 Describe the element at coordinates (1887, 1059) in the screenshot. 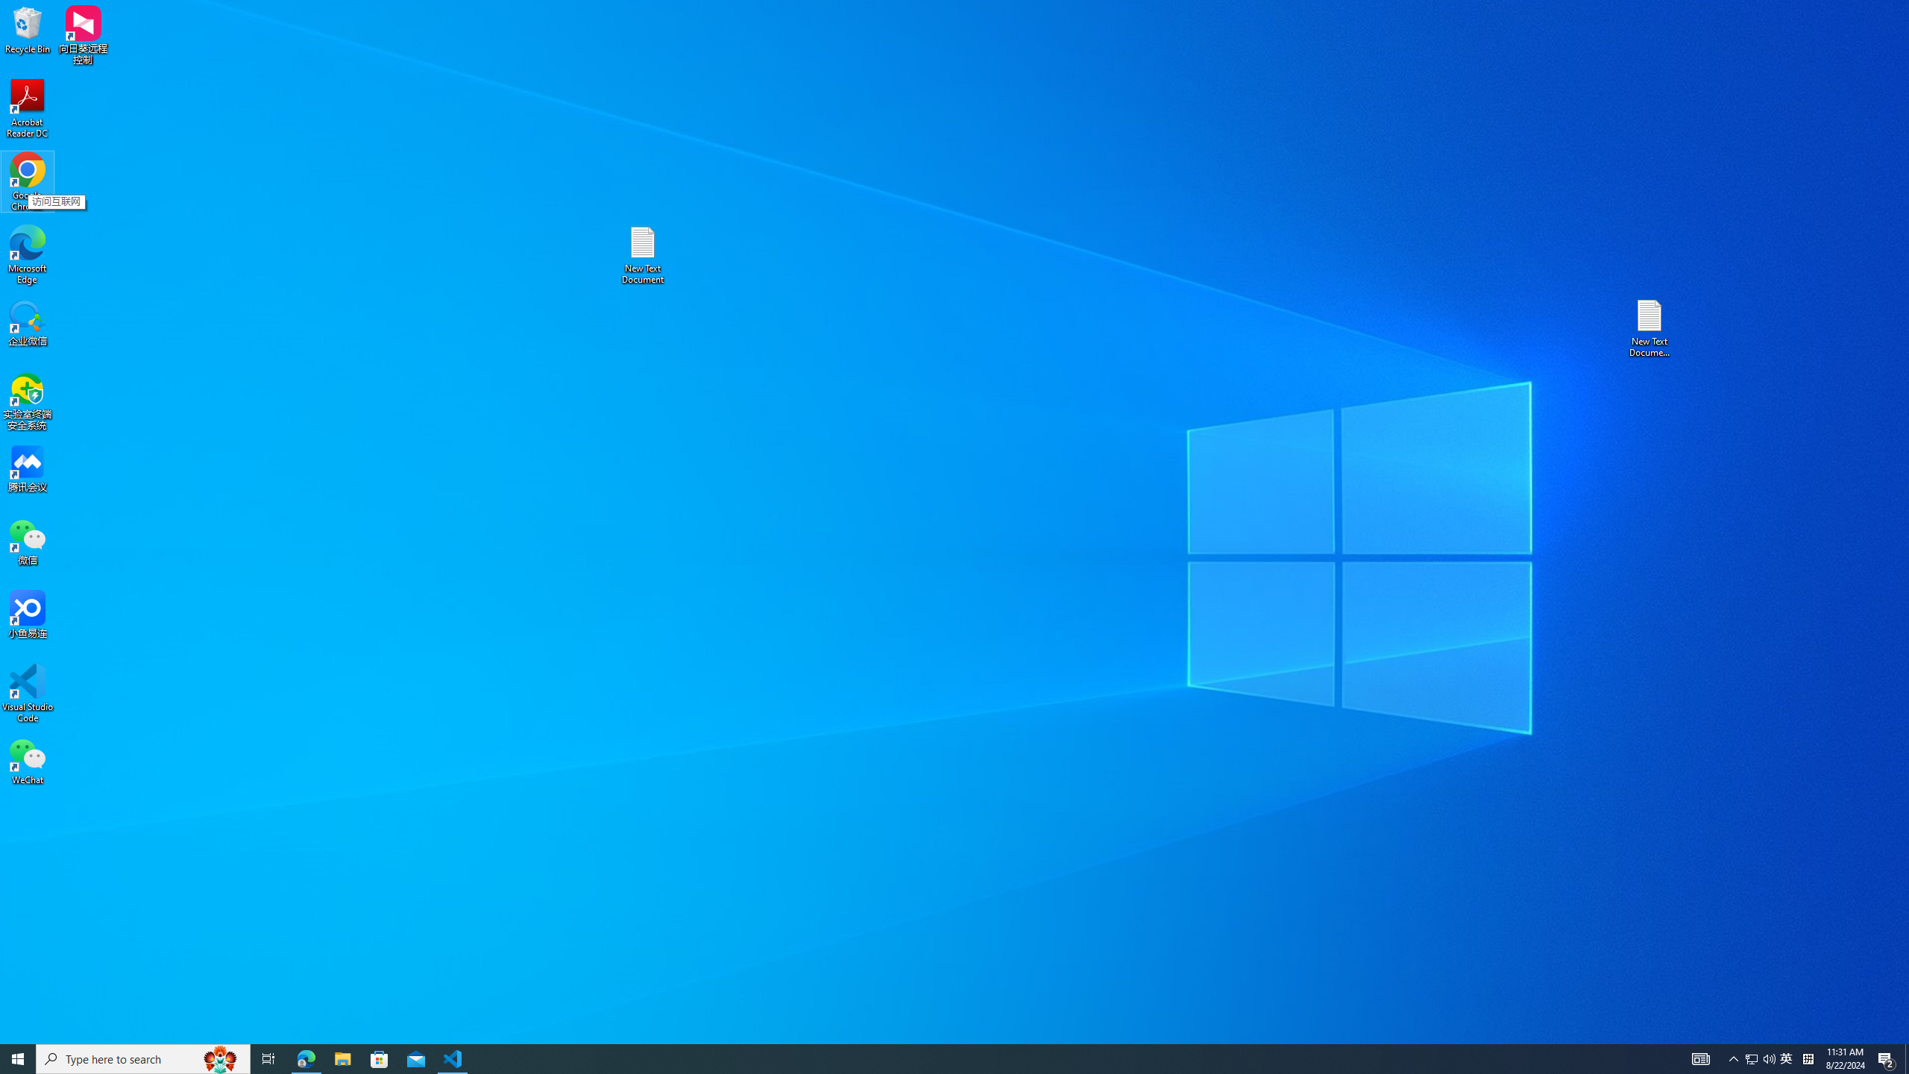

I see `Action Center, 2 new notifications` at that location.